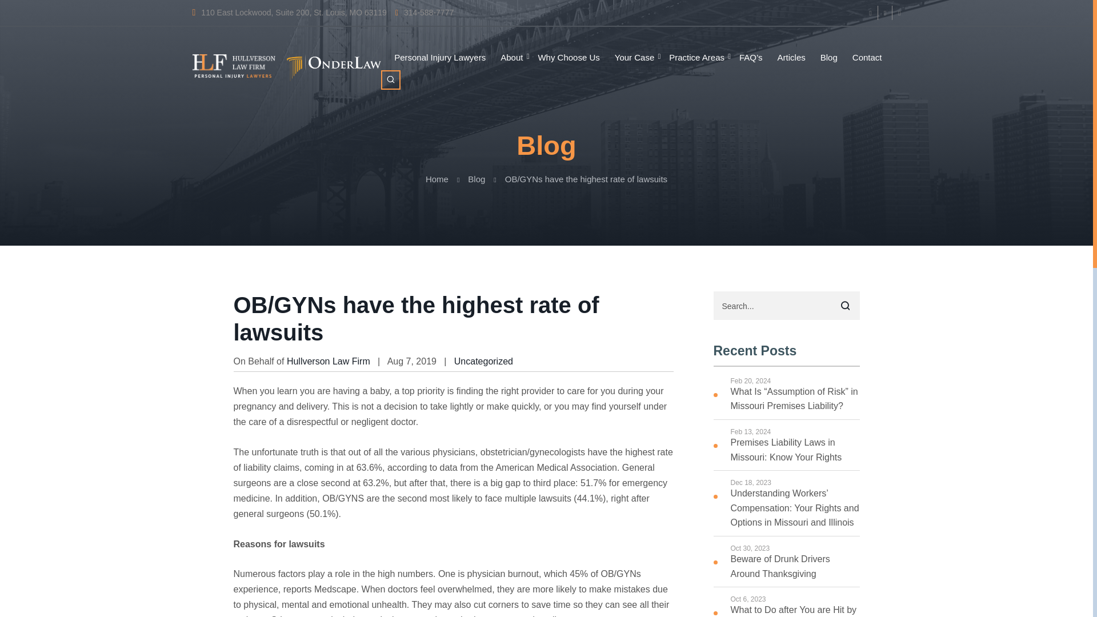 This screenshot has height=617, width=1097. Describe the element at coordinates (568, 58) in the screenshot. I see `Why Choose Us` at that location.